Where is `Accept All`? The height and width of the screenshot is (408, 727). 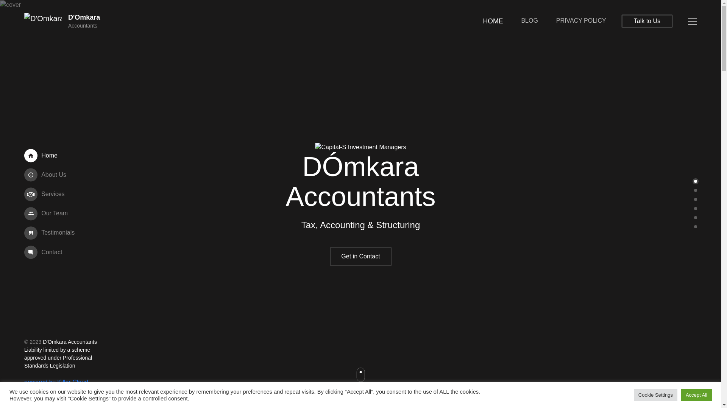
Accept All is located at coordinates (697, 395).